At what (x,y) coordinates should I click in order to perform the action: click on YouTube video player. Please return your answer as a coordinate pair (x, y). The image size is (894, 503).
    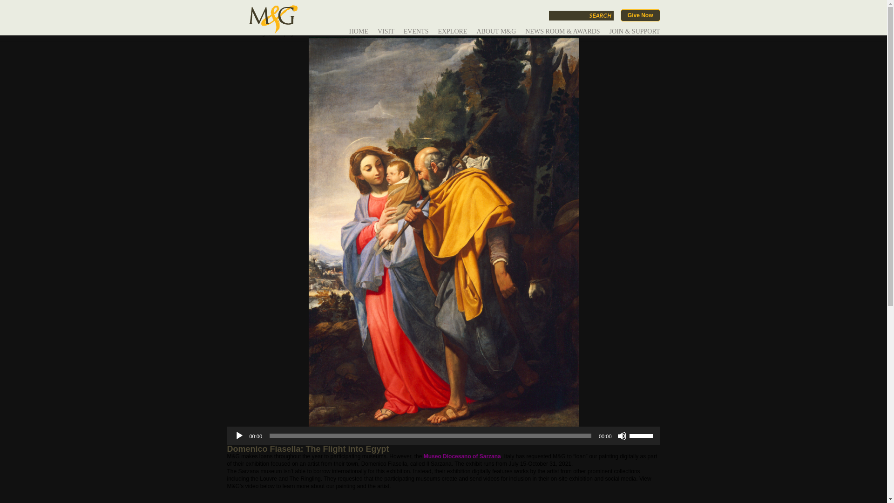
    Looking at the image, I should click on (358, 496).